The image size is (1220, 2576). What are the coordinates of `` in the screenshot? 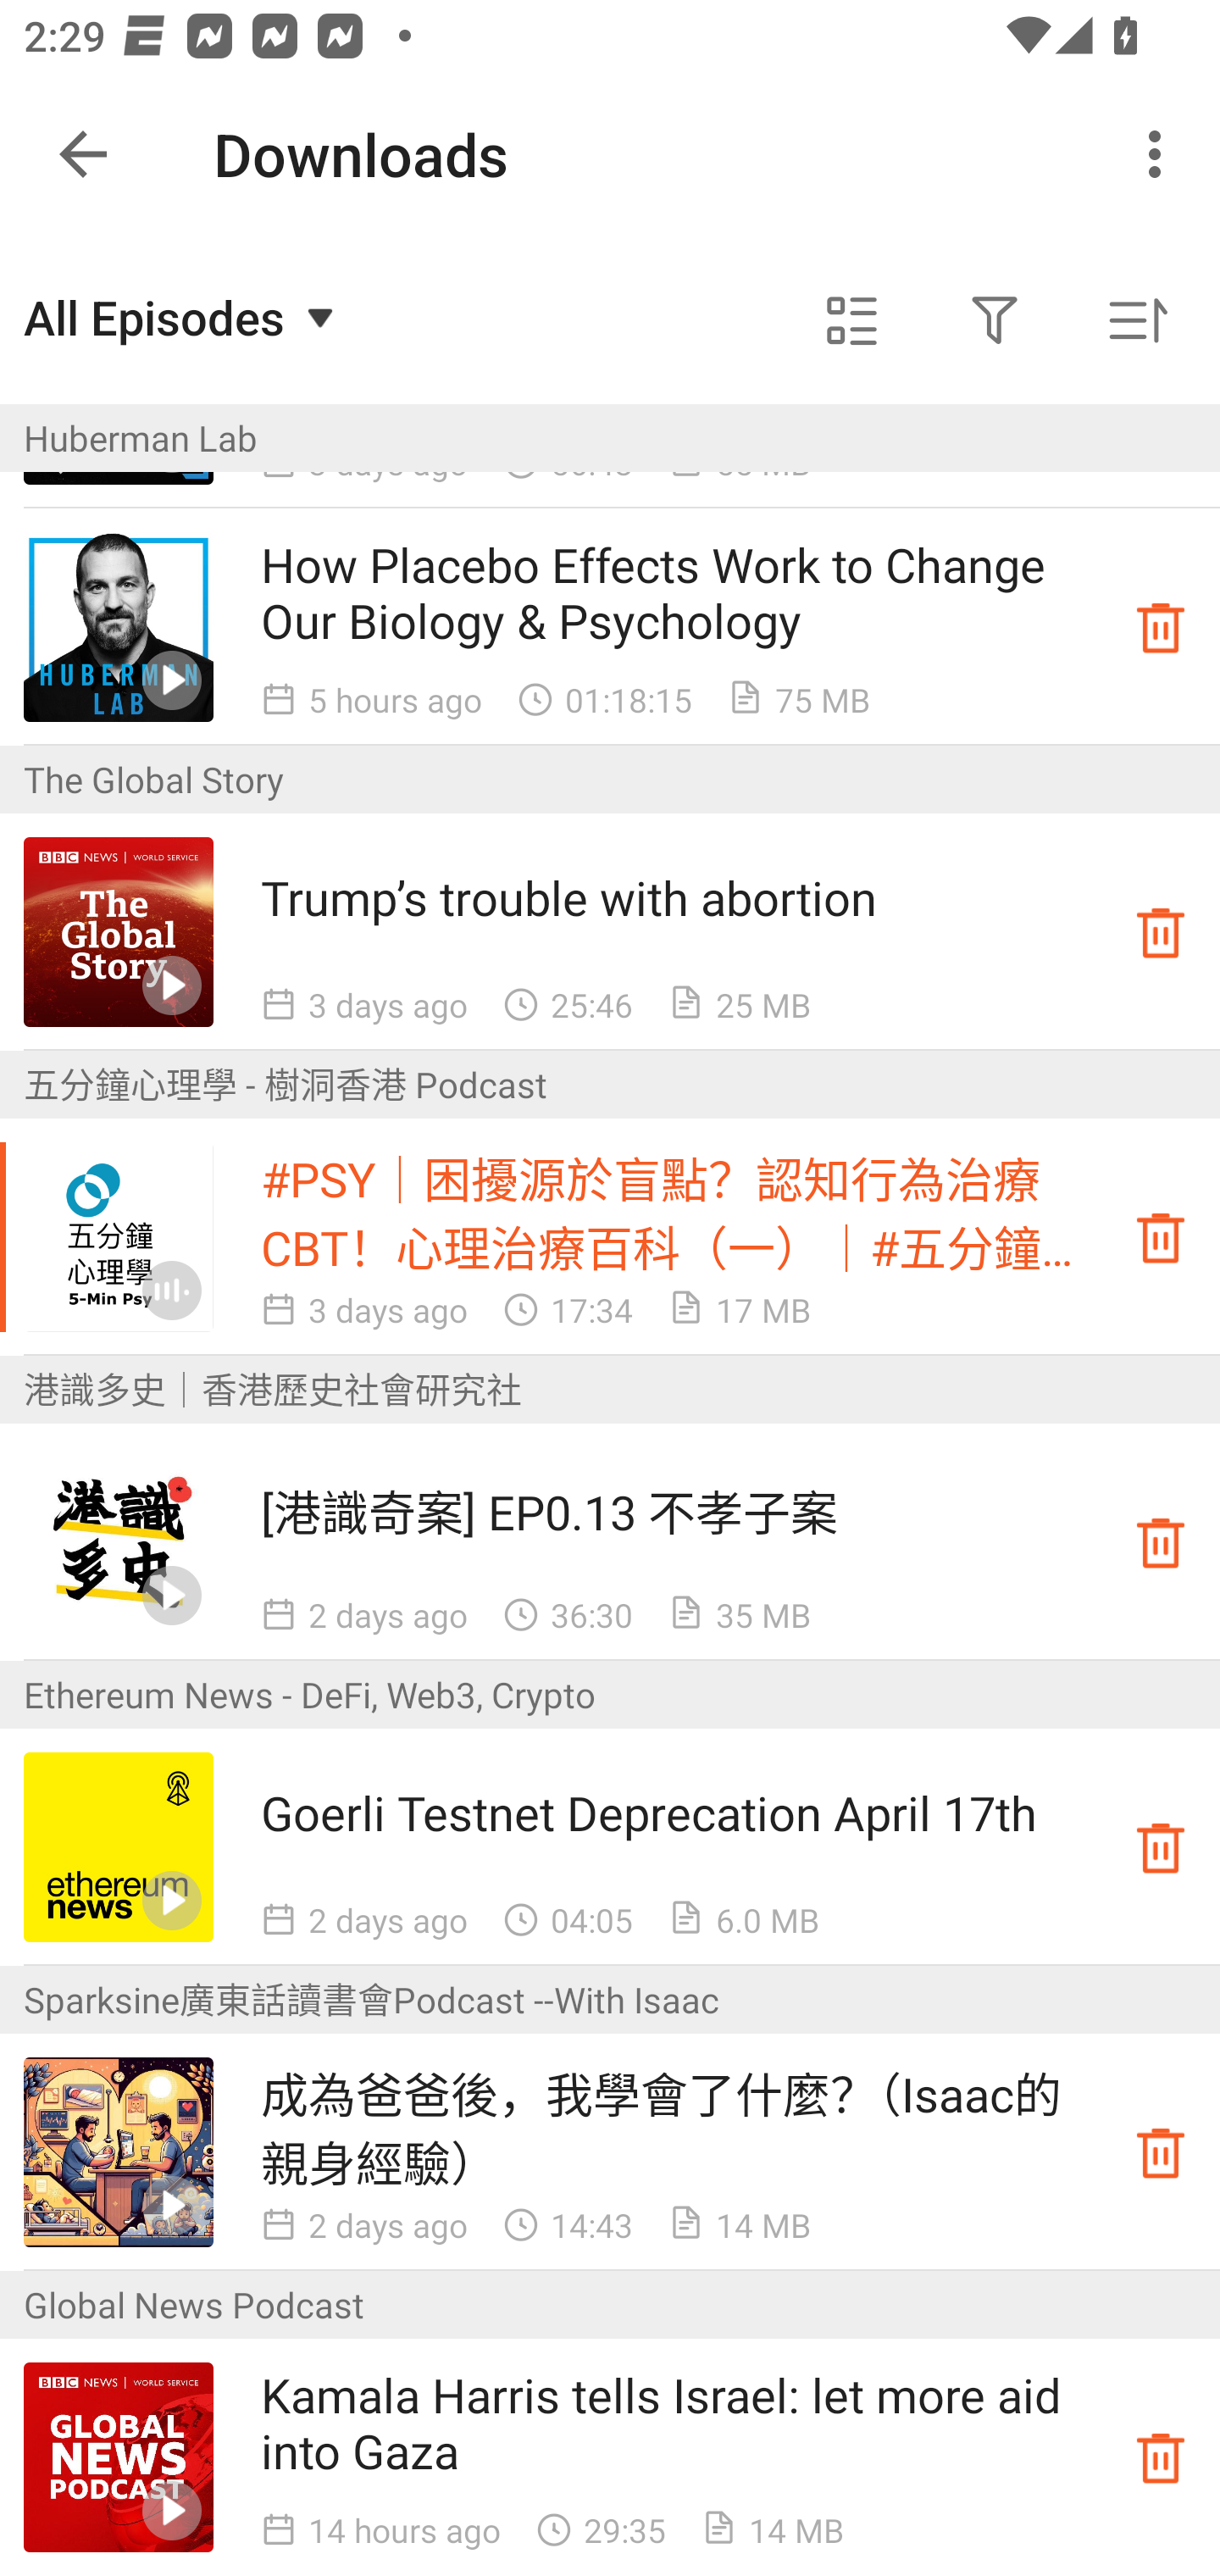 It's located at (852, 320).